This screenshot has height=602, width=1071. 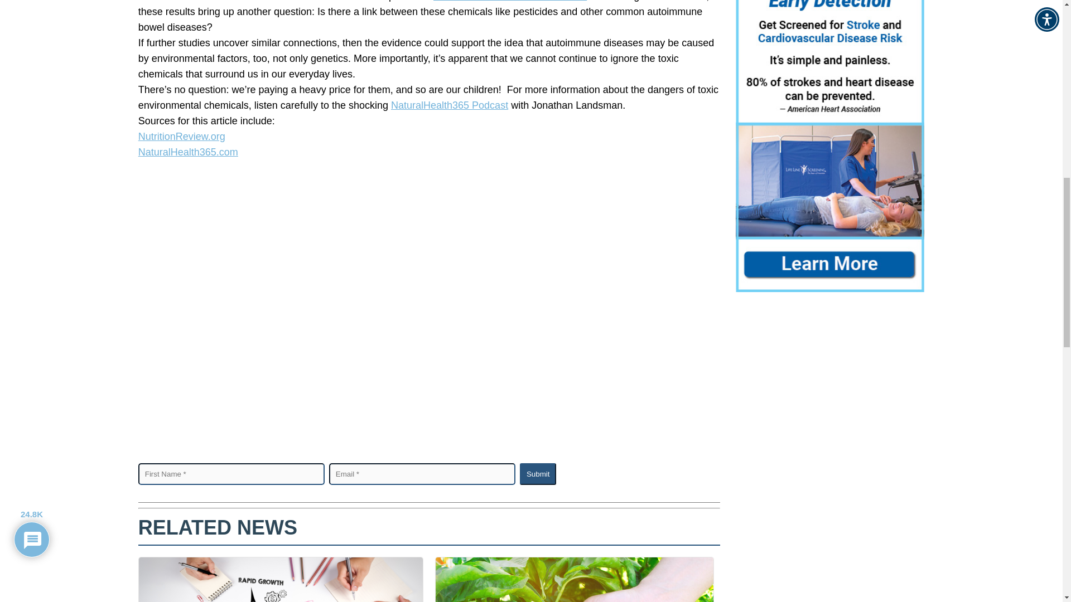 What do you see at coordinates (510, 1) in the screenshot?
I see `toxic chemicals in the environment` at bounding box center [510, 1].